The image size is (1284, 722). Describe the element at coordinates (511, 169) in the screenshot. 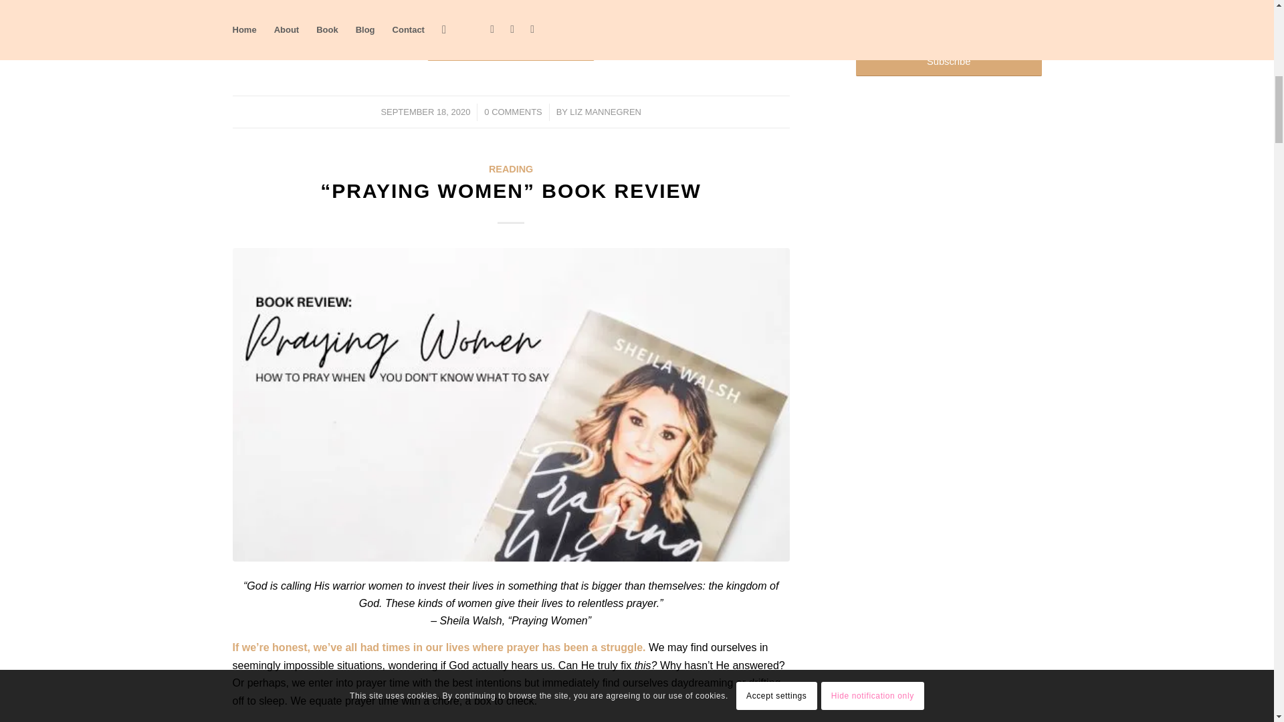

I see `READING` at that location.